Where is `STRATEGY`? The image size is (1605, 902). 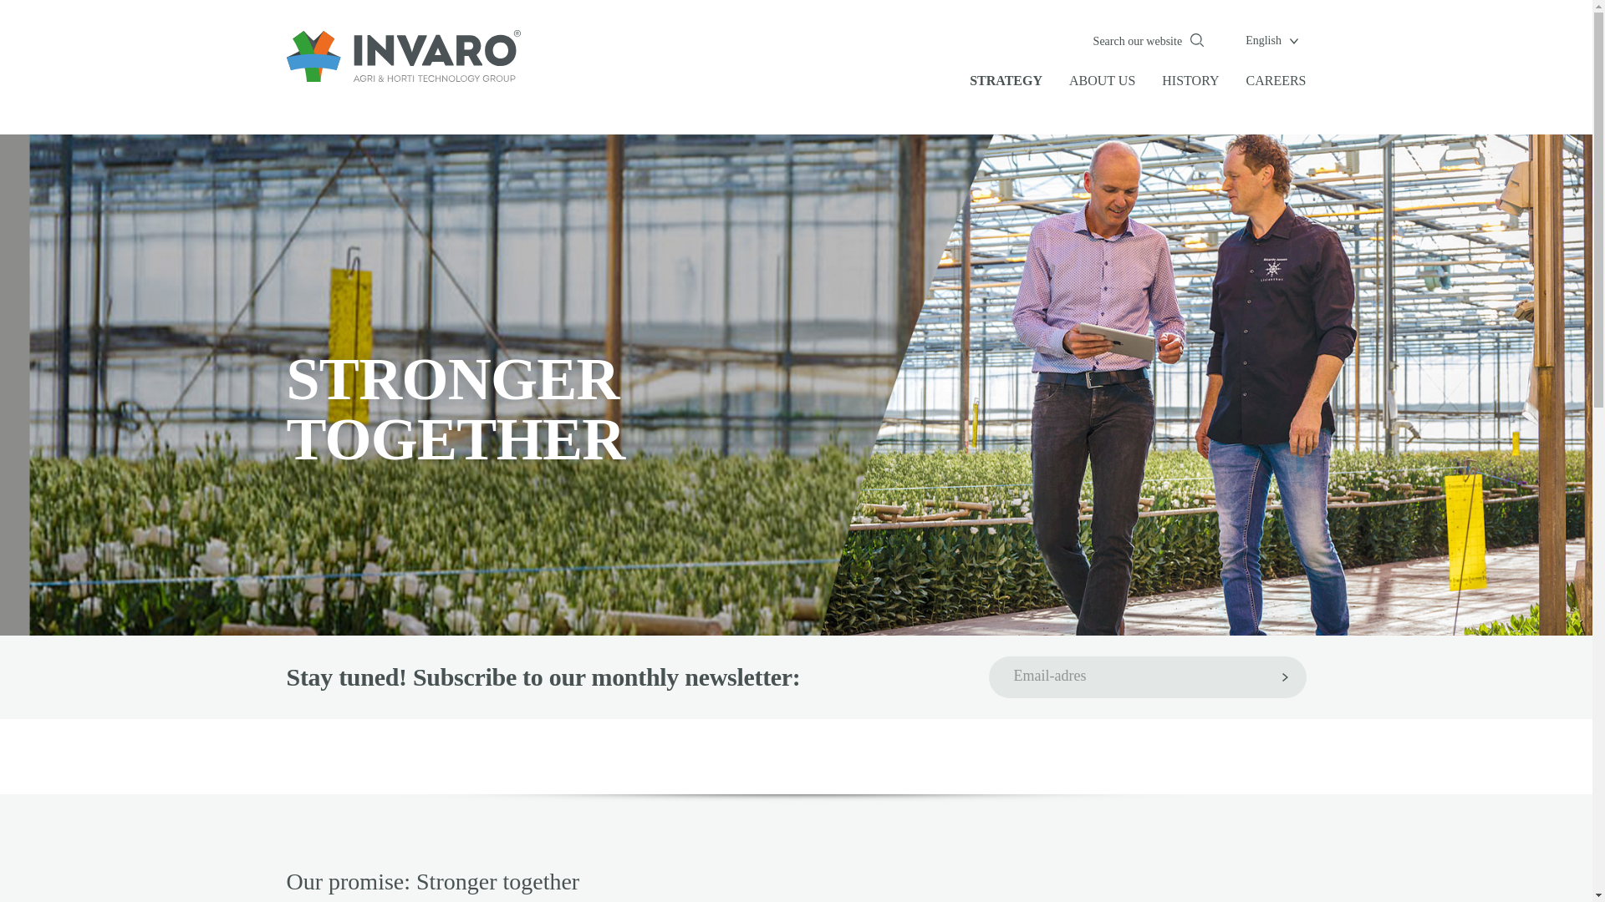
STRATEGY is located at coordinates (1005, 81).